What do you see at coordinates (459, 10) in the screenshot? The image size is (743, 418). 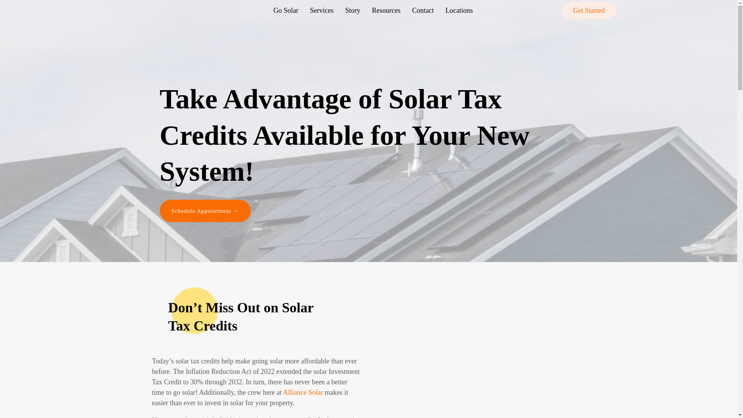 I see `Locations` at bounding box center [459, 10].